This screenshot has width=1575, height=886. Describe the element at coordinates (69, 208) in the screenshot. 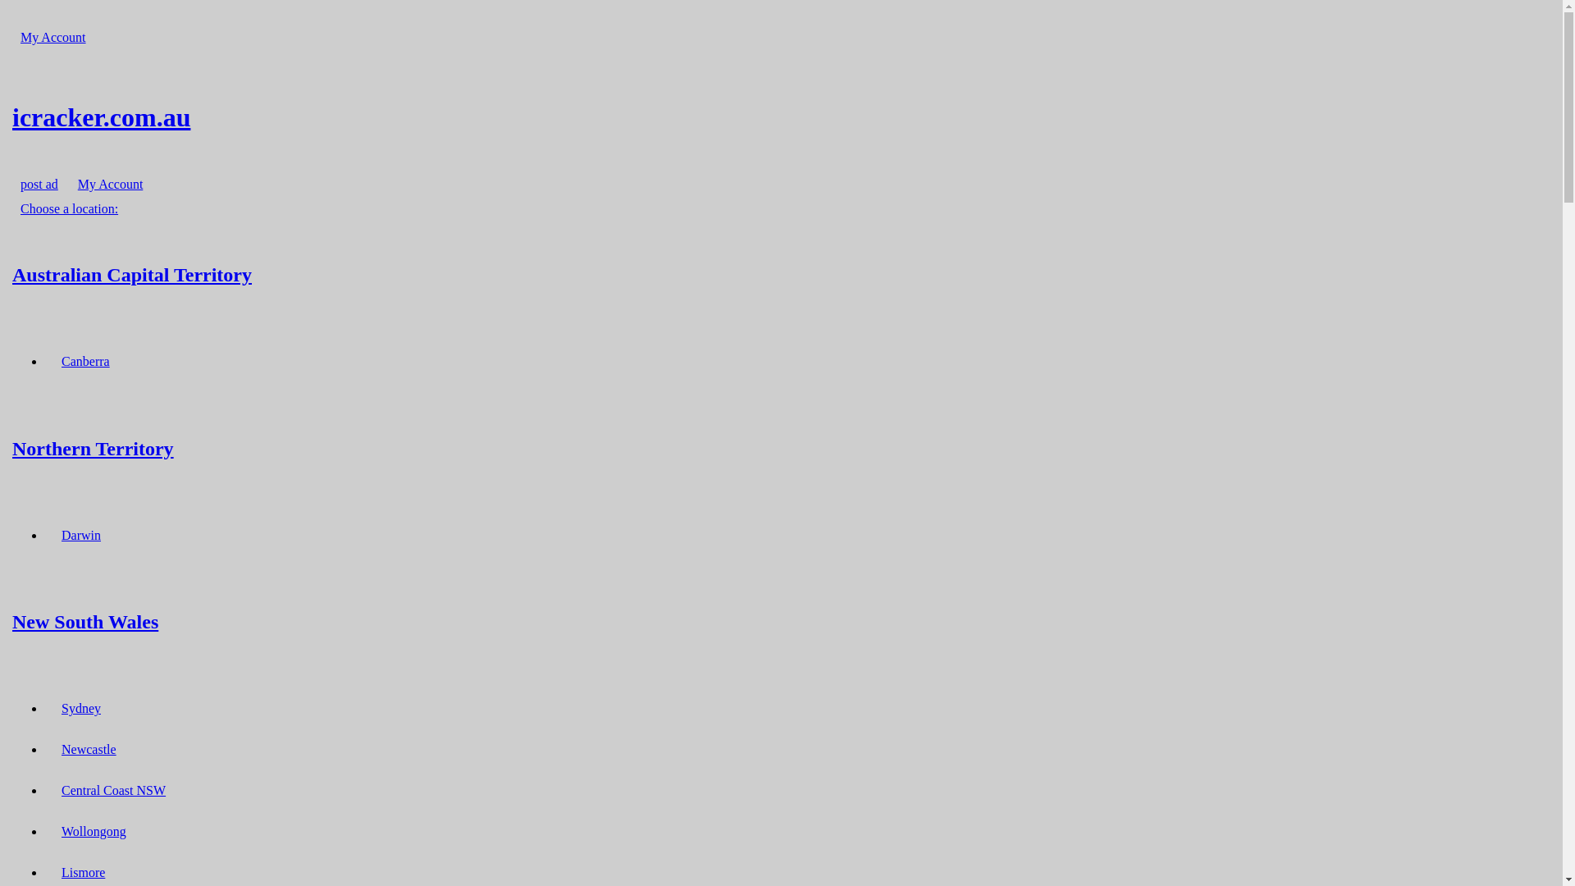

I see `Choose a location:` at that location.